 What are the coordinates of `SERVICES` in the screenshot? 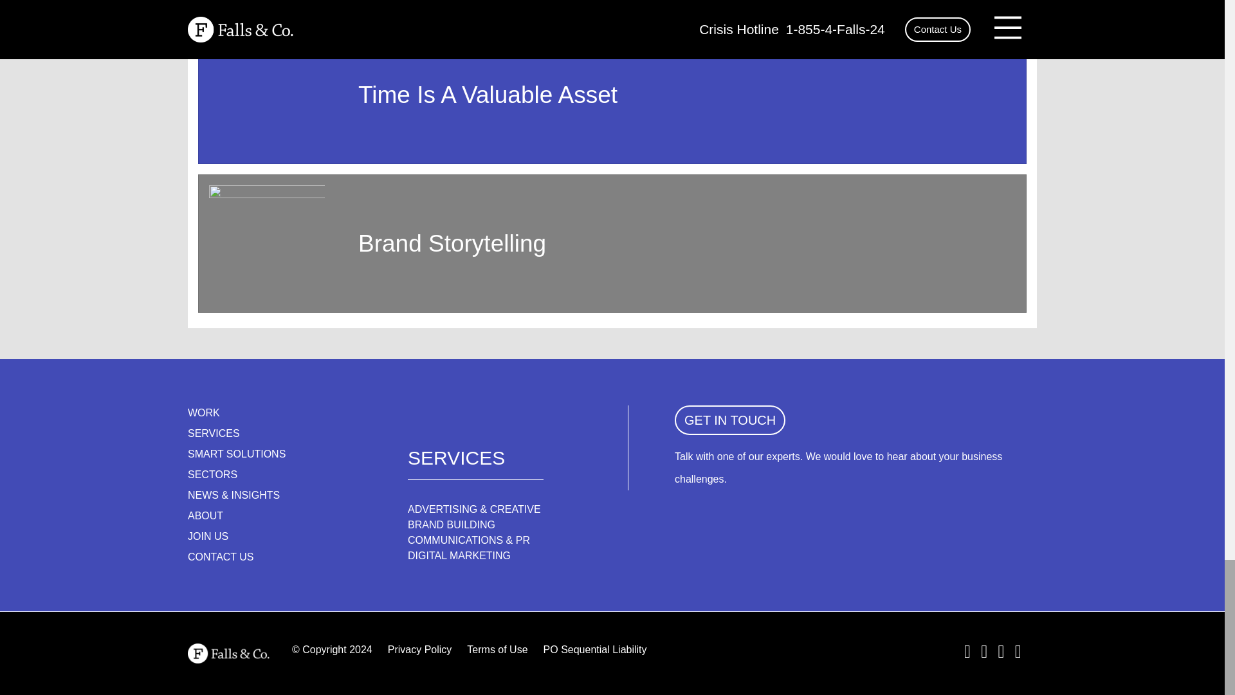 It's located at (214, 434).